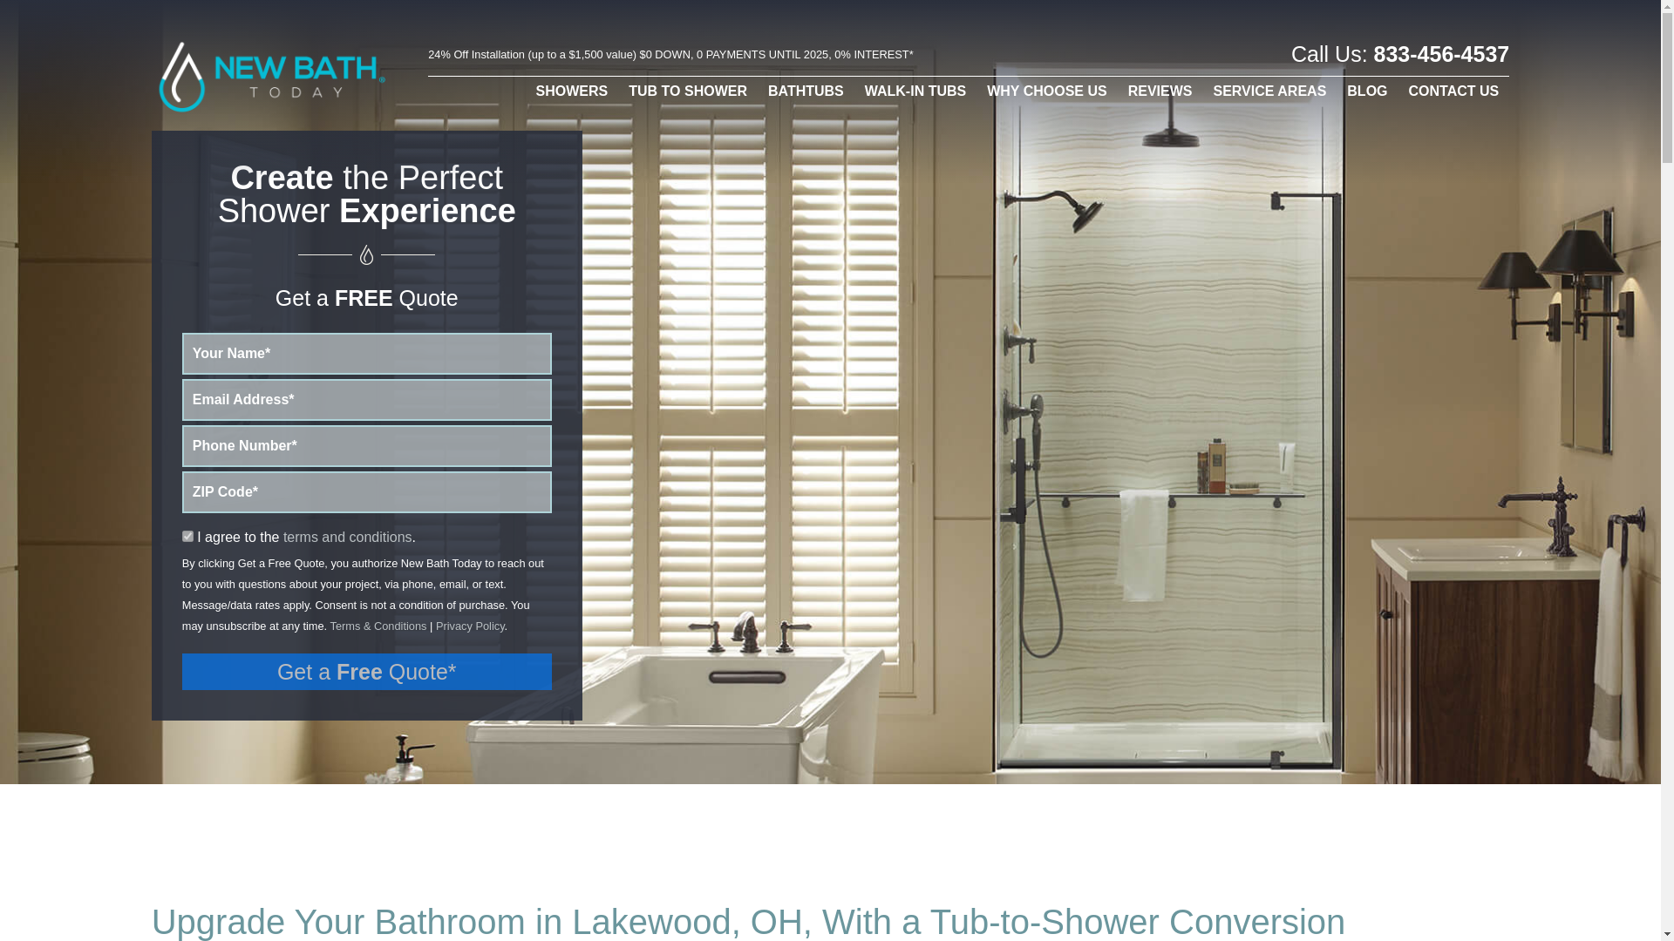 The image size is (1674, 941). I want to click on disclaimer-form, so click(188, 535).